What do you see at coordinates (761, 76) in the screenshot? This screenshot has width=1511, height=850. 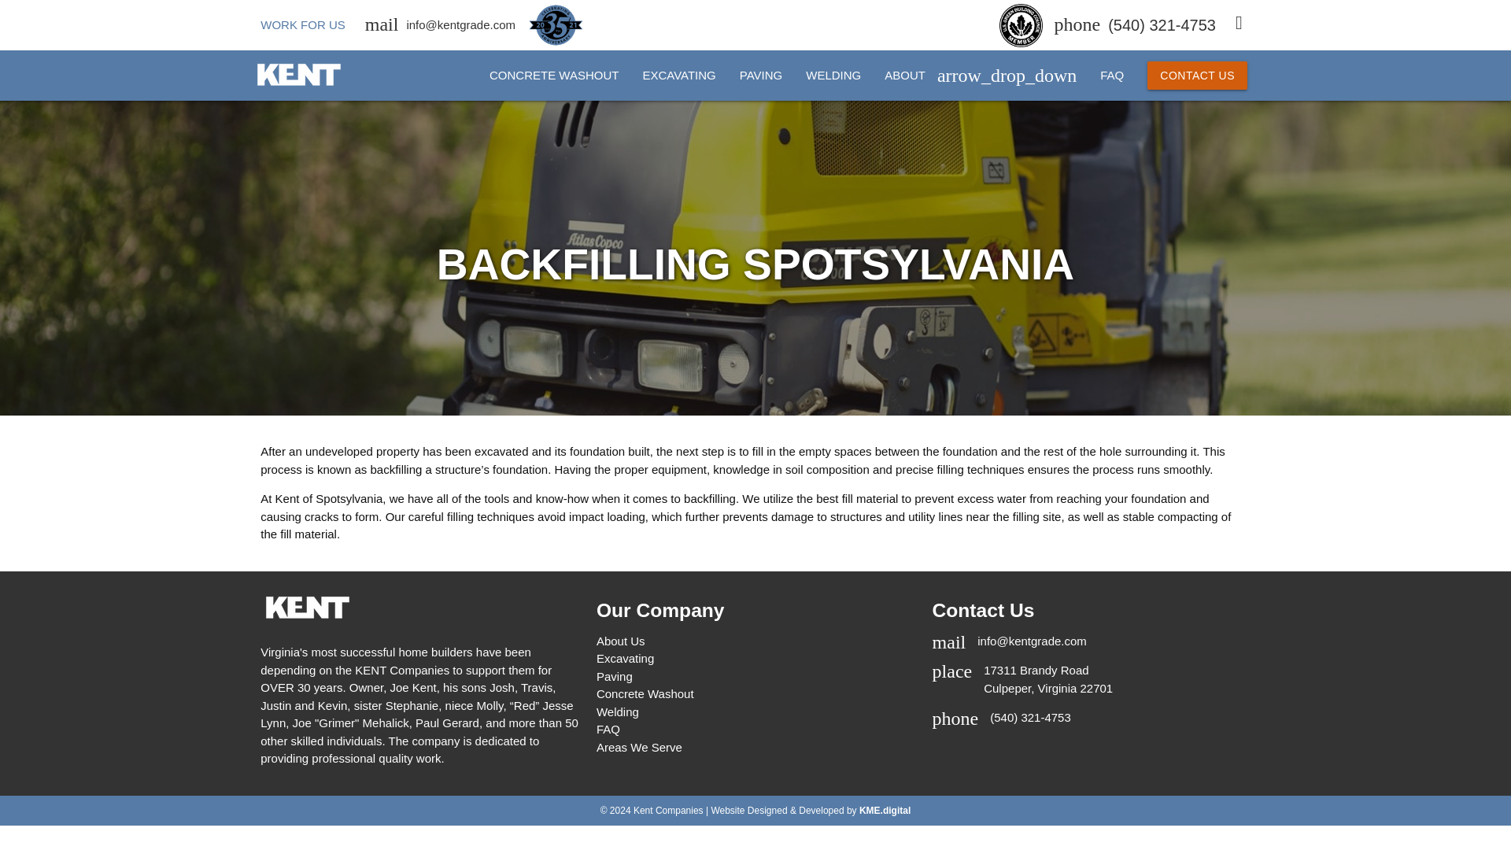 I see `PAVING` at bounding box center [761, 76].